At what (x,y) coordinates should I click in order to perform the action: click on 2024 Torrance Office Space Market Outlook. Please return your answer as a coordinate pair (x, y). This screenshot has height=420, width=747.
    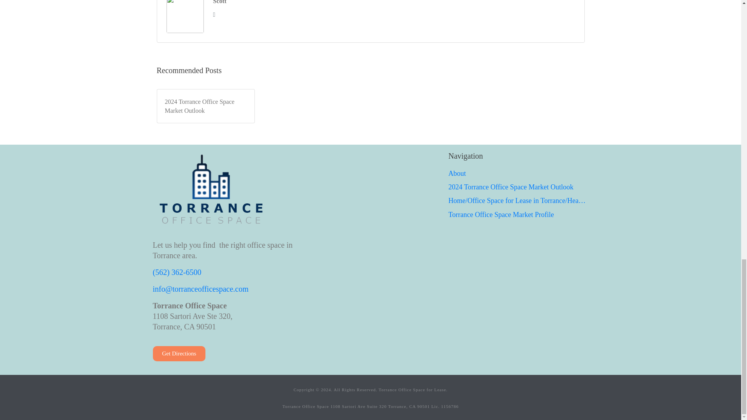
    Looking at the image, I should click on (518, 187).